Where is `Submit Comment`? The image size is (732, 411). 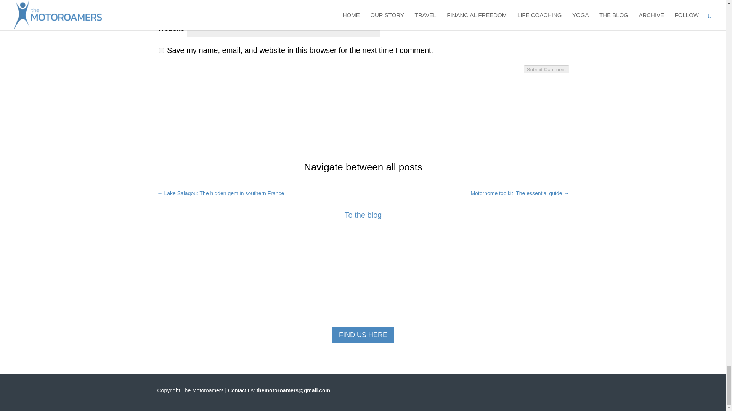
Submit Comment is located at coordinates (547, 69).